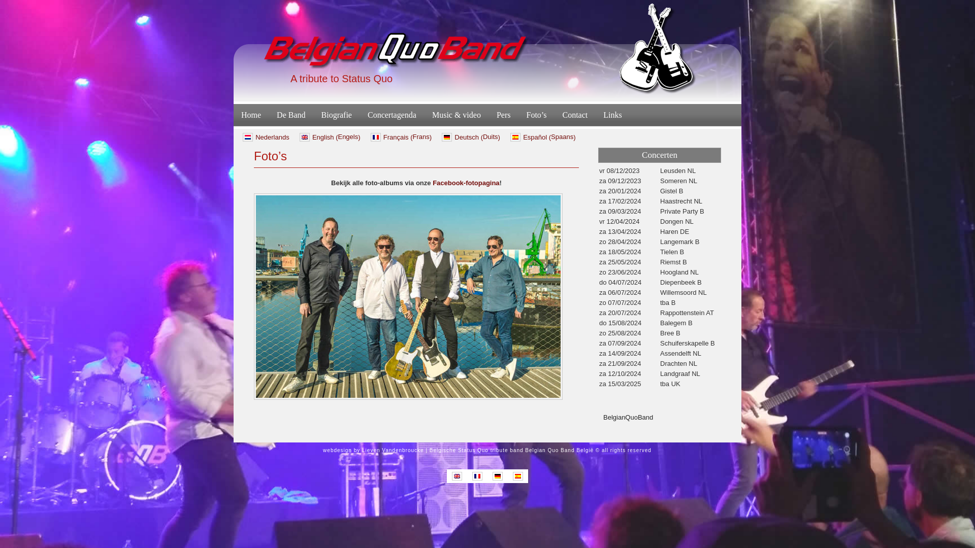 This screenshot has width=975, height=548. What do you see at coordinates (466, 183) in the screenshot?
I see `Facebook-fotopagina` at bounding box center [466, 183].